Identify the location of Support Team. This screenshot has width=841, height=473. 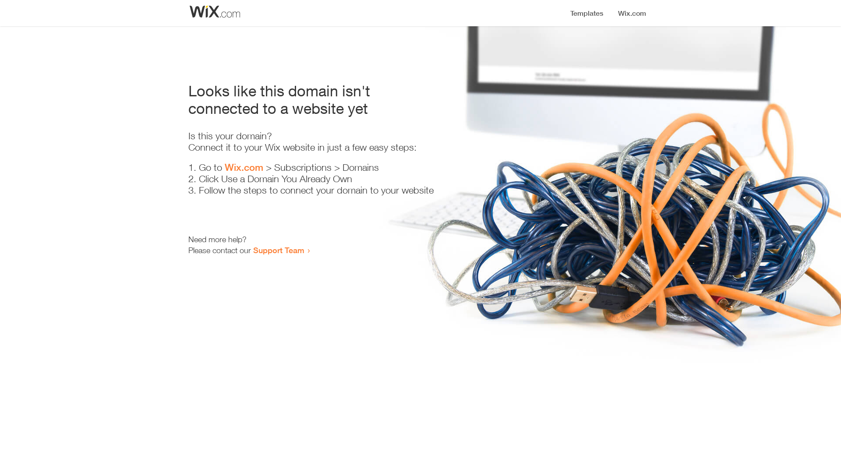
(279, 250).